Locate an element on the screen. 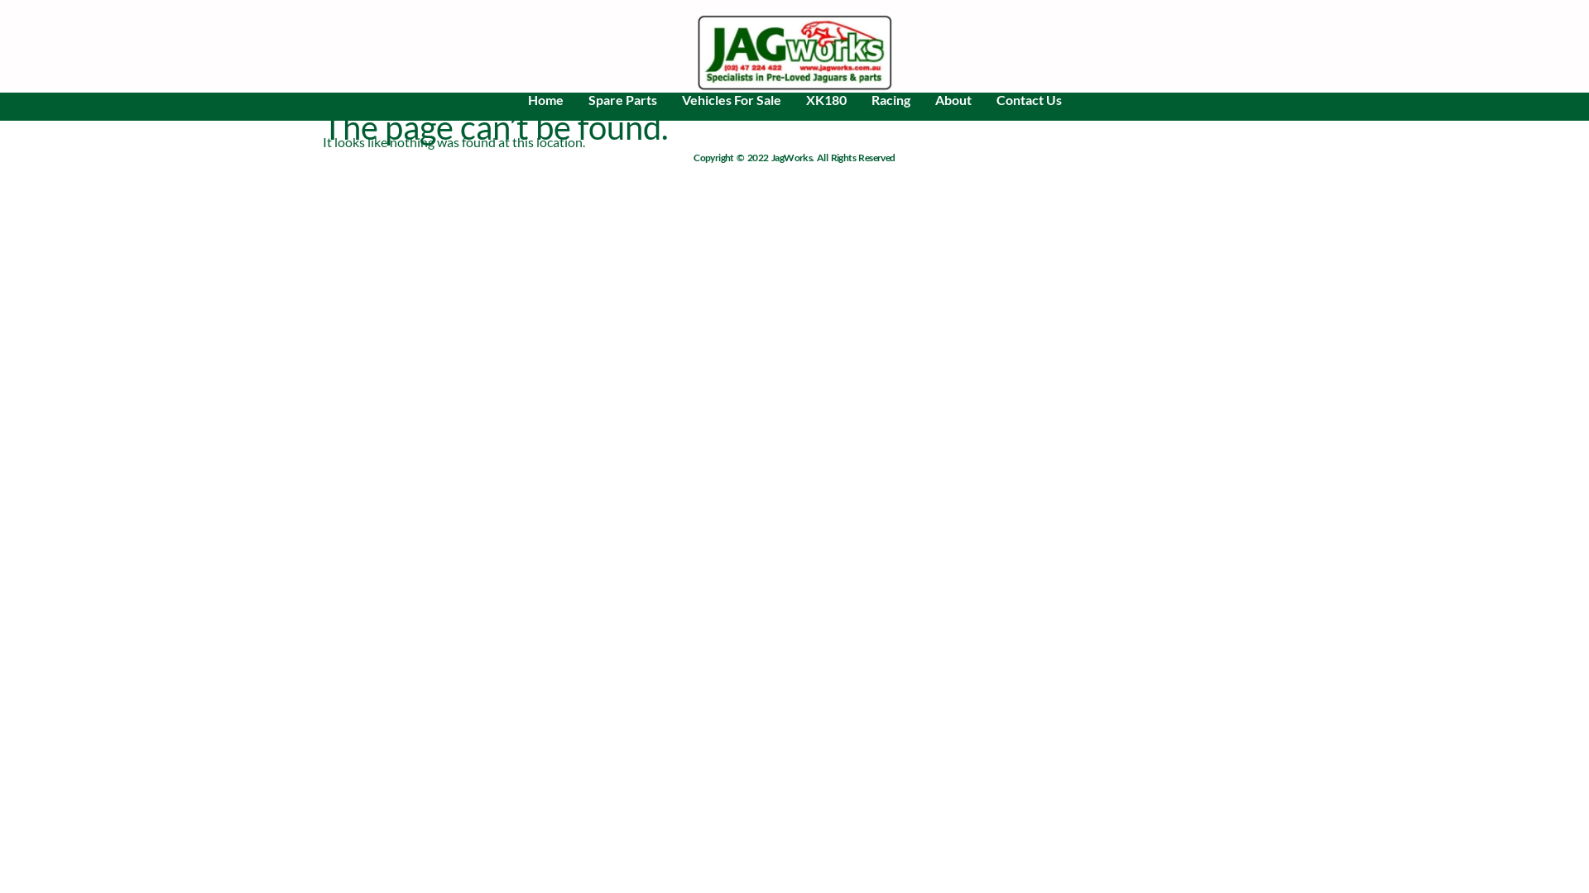 The width and height of the screenshot is (1589, 893). Contact Us is located at coordinates (1028, 99).